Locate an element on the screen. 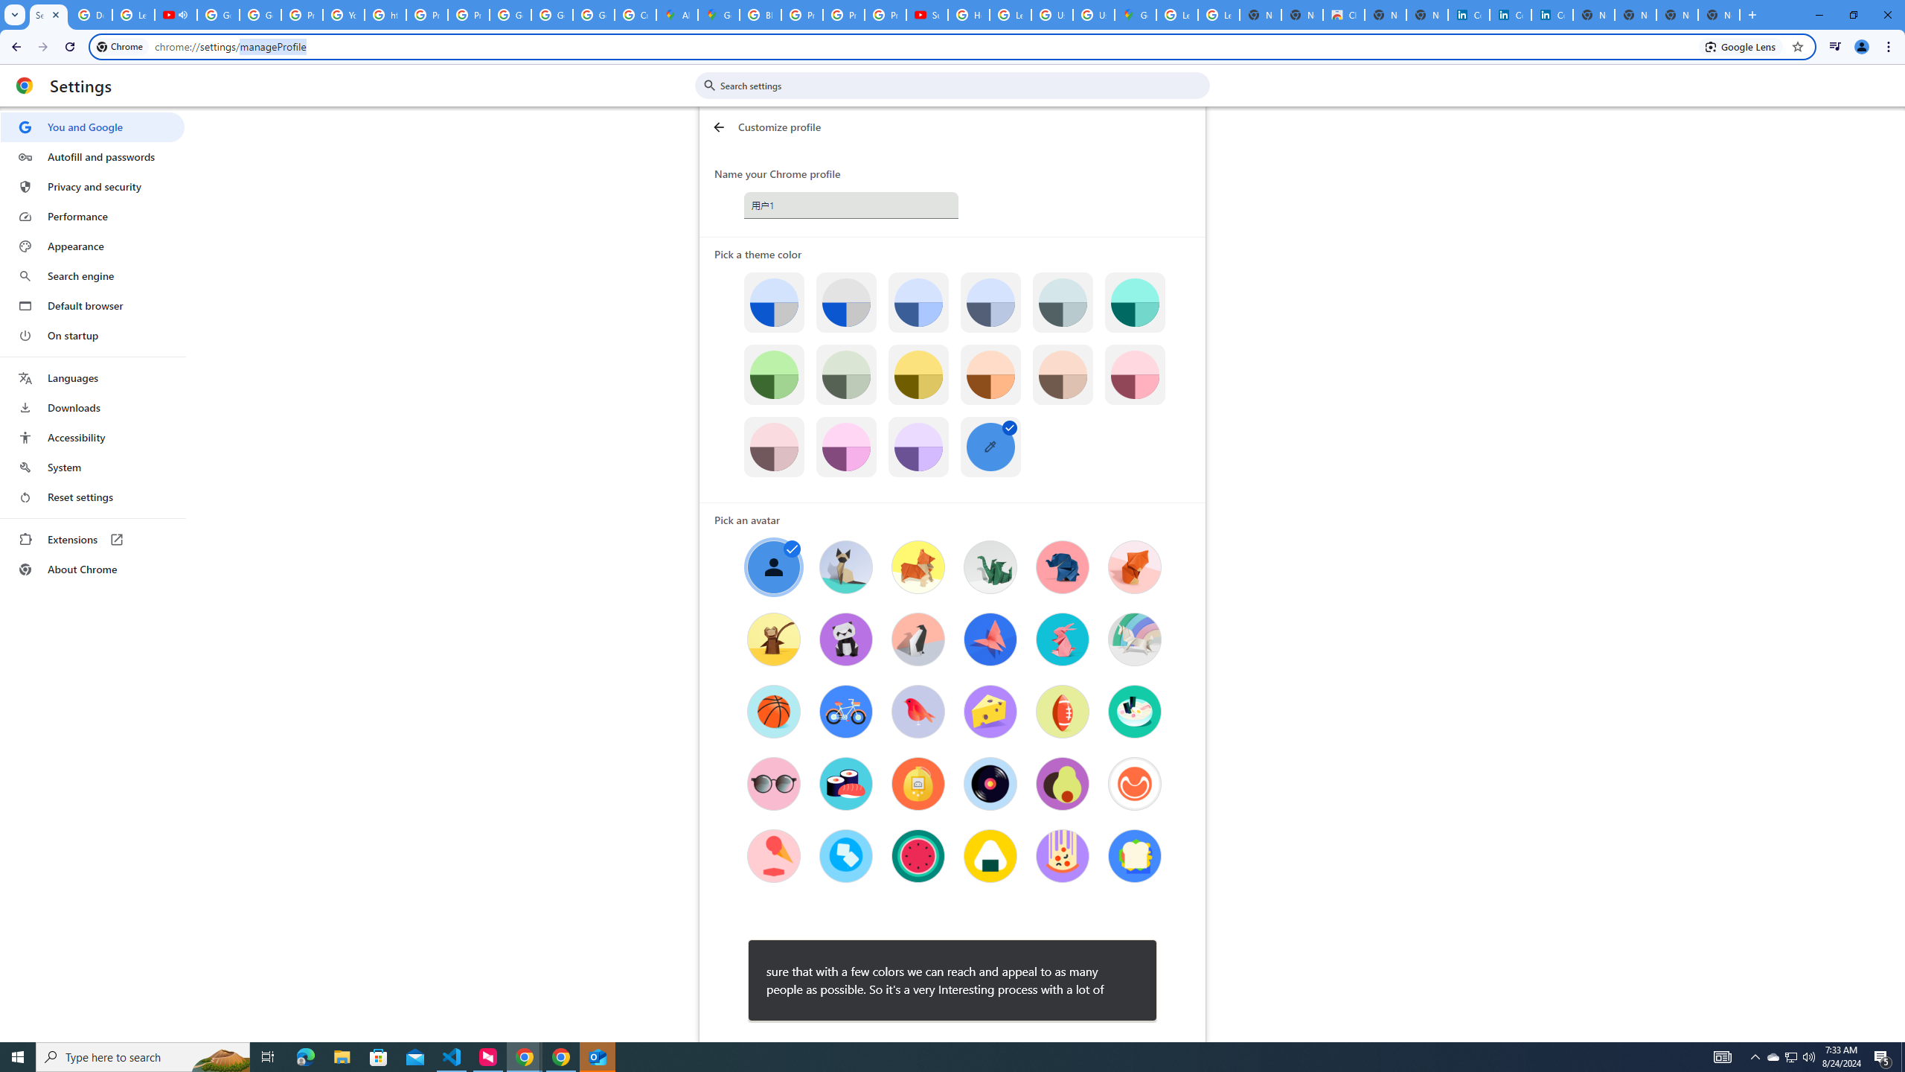  Cookie Policy | LinkedIn is located at coordinates (1469, 15).